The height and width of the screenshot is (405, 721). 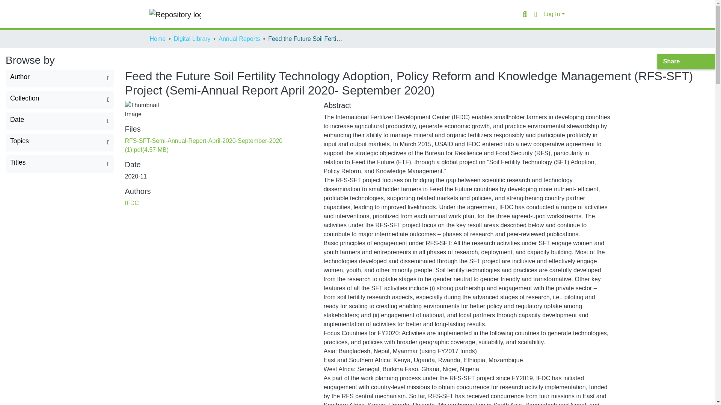 What do you see at coordinates (535, 14) in the screenshot?
I see `Language switch` at bounding box center [535, 14].